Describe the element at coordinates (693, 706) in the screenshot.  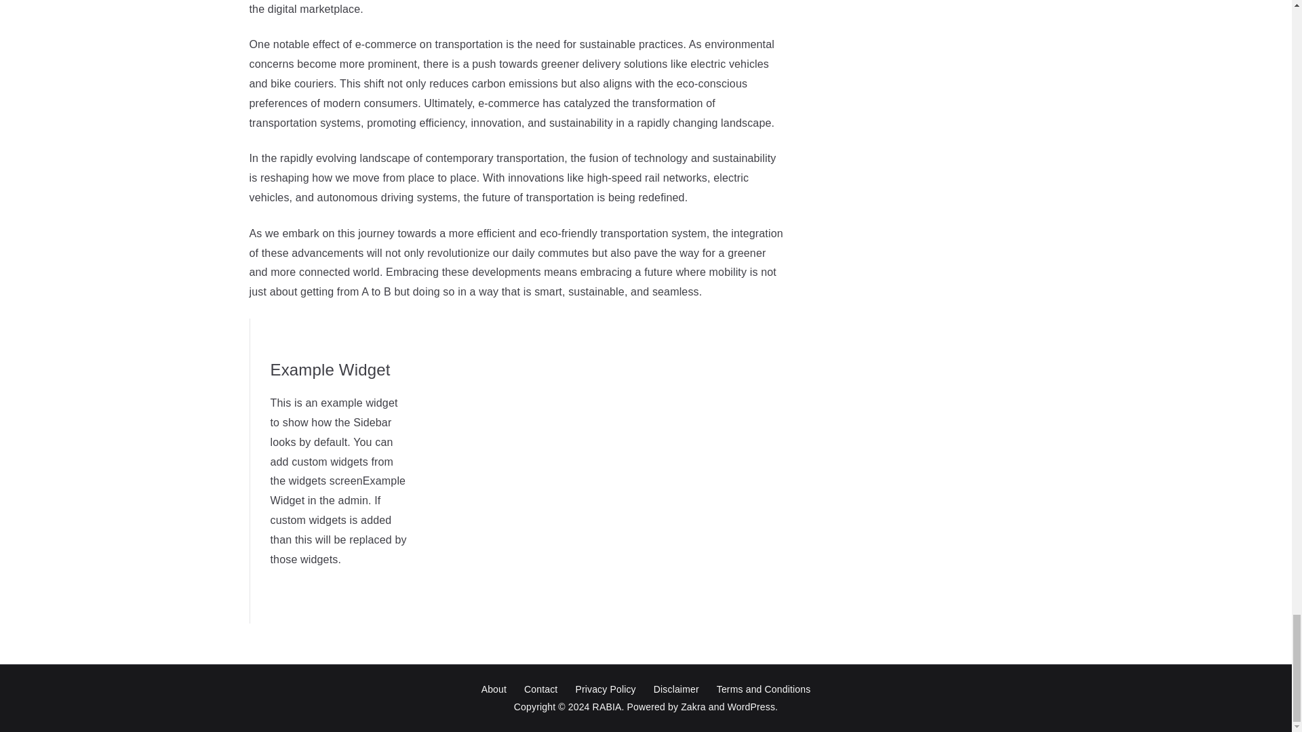
I see `Zakra` at that location.